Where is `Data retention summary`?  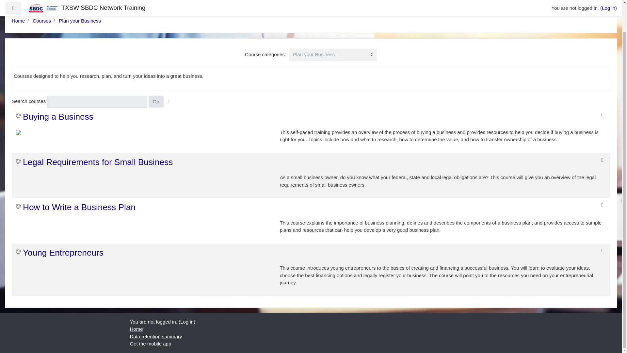
Data retention summary is located at coordinates (156, 336).